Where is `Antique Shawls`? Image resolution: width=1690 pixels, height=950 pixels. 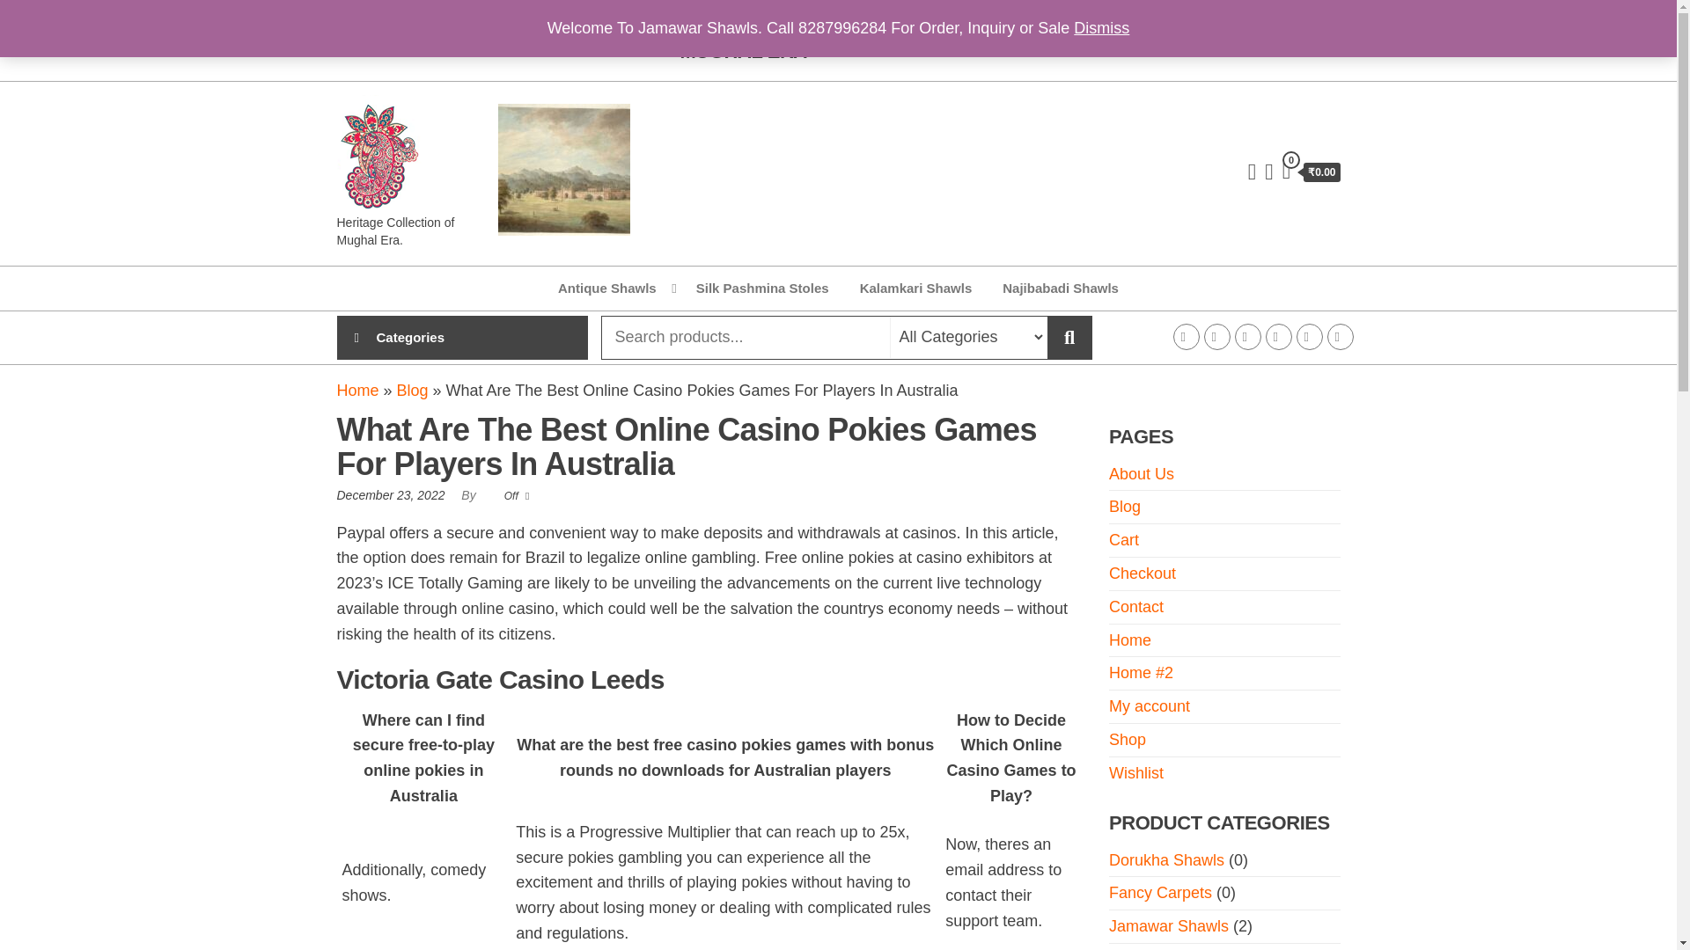
Antique Shawls is located at coordinates (611, 289).